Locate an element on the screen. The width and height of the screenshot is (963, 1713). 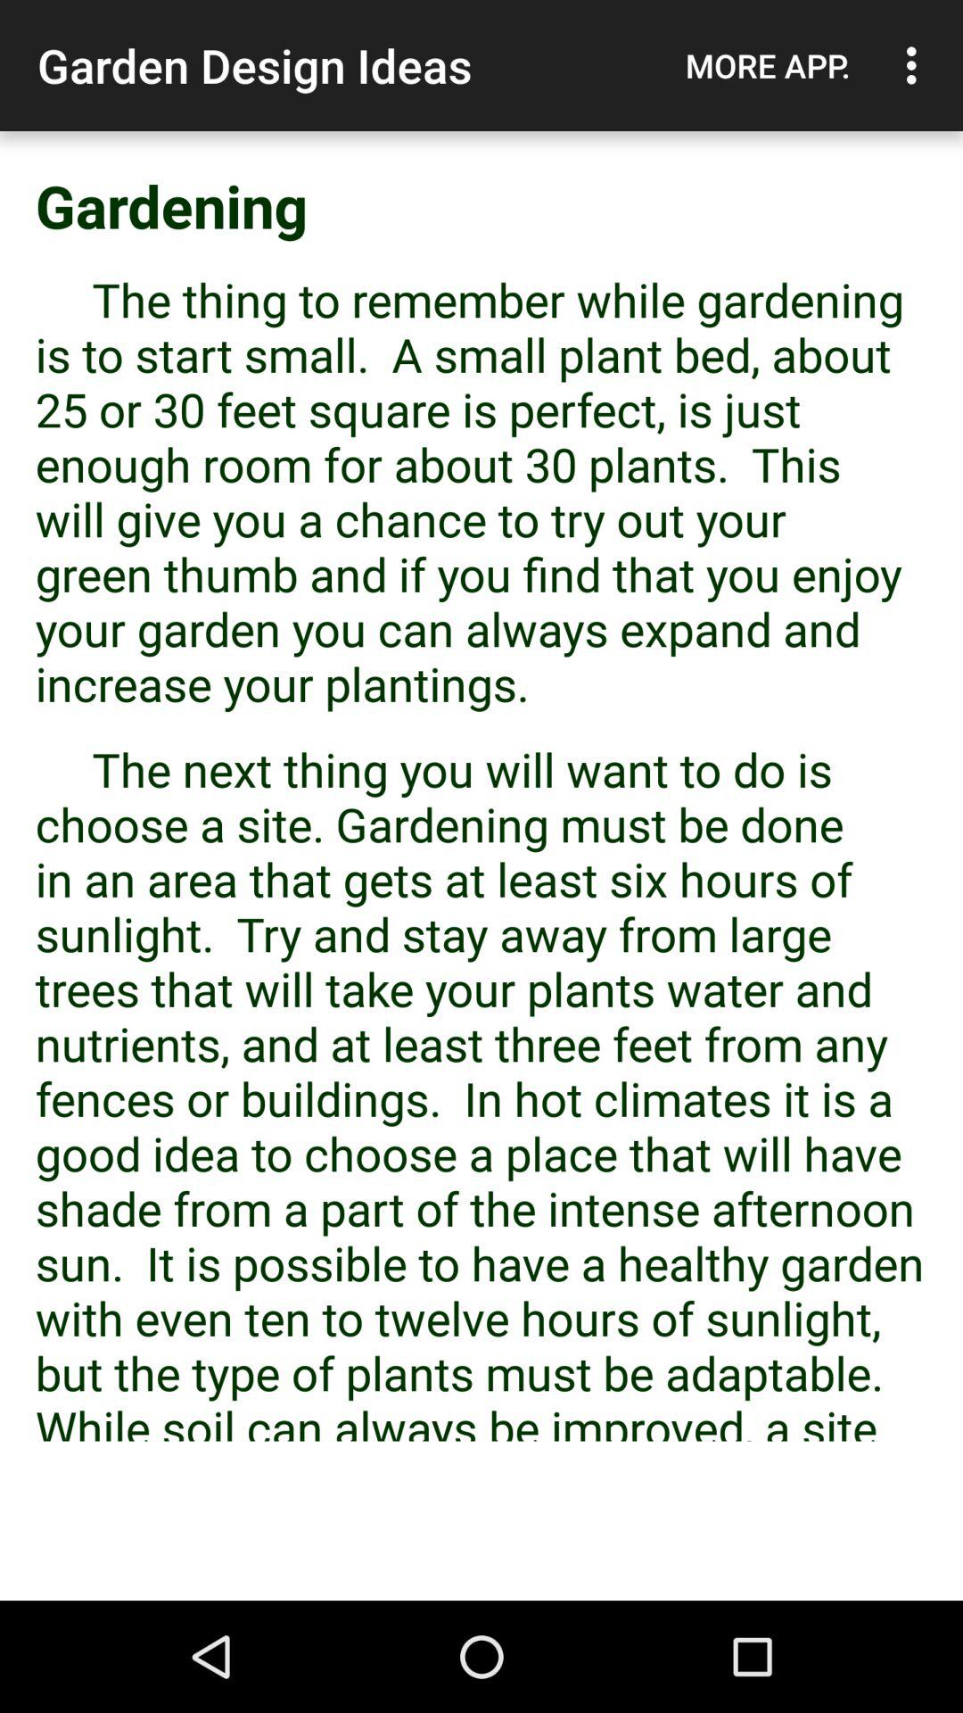
click the icon above gardening is located at coordinates (917, 65).